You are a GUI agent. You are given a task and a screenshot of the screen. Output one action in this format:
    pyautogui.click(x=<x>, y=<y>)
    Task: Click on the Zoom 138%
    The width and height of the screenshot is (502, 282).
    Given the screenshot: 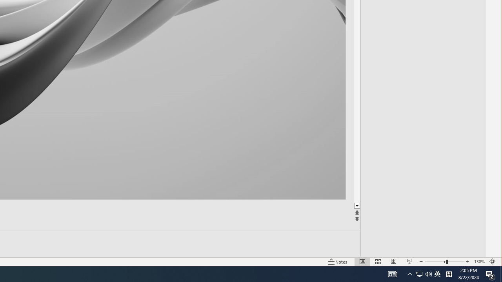 What is the action you would take?
    pyautogui.click(x=479, y=262)
    